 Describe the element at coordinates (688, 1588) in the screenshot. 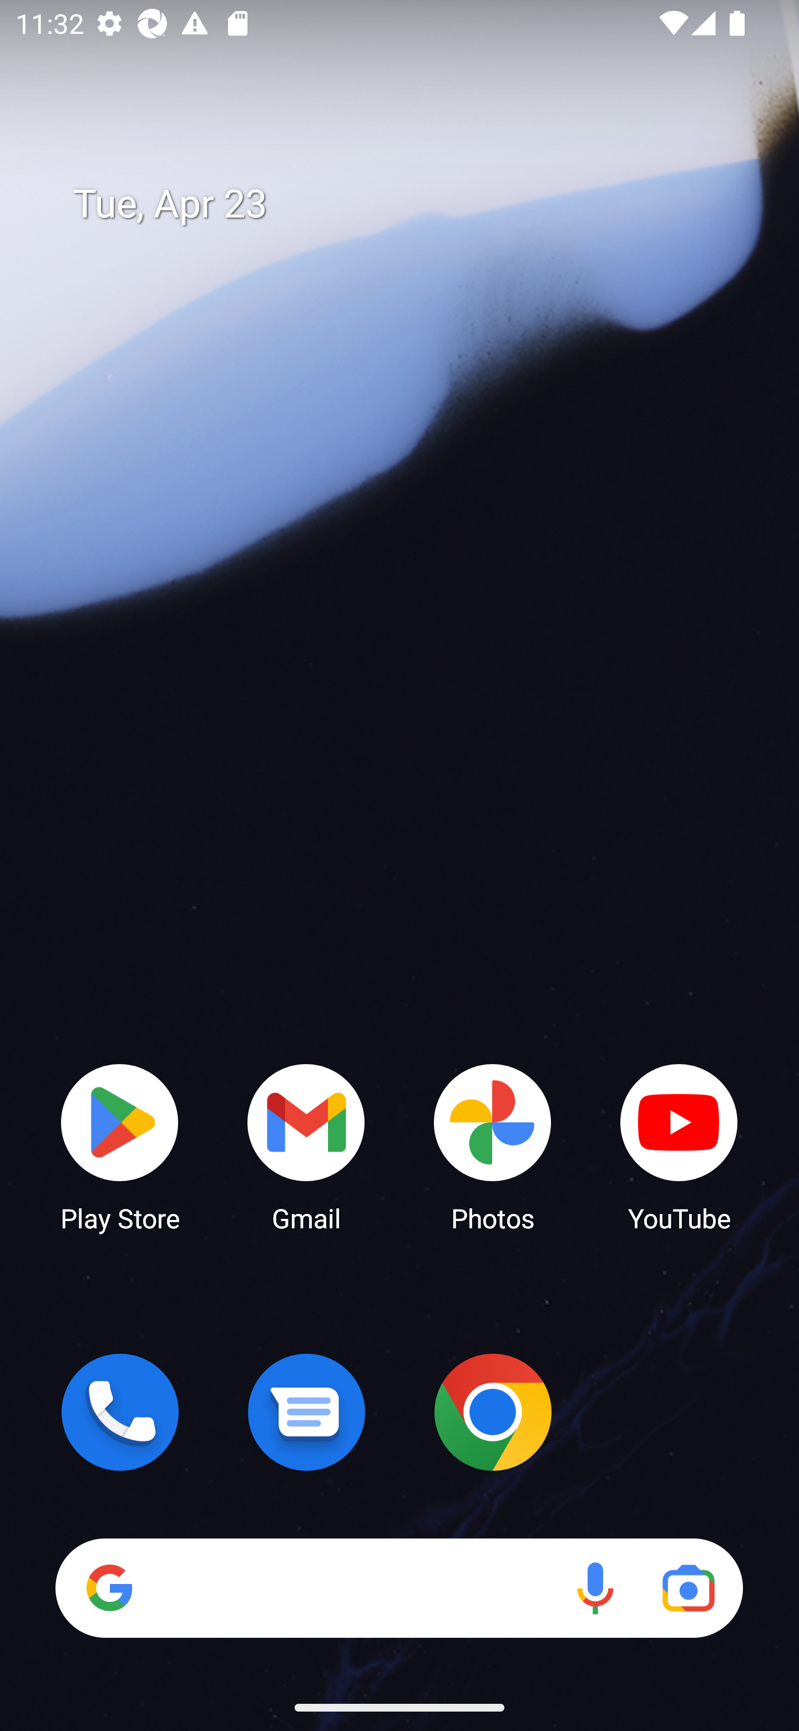

I see `Google Lens` at that location.